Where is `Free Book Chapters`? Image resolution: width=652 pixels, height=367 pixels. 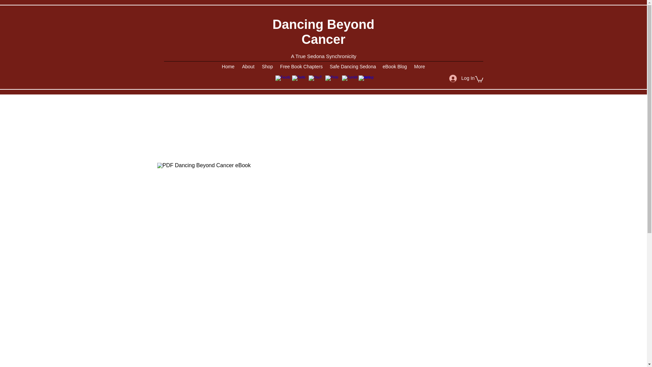 Free Book Chapters is located at coordinates (302, 67).